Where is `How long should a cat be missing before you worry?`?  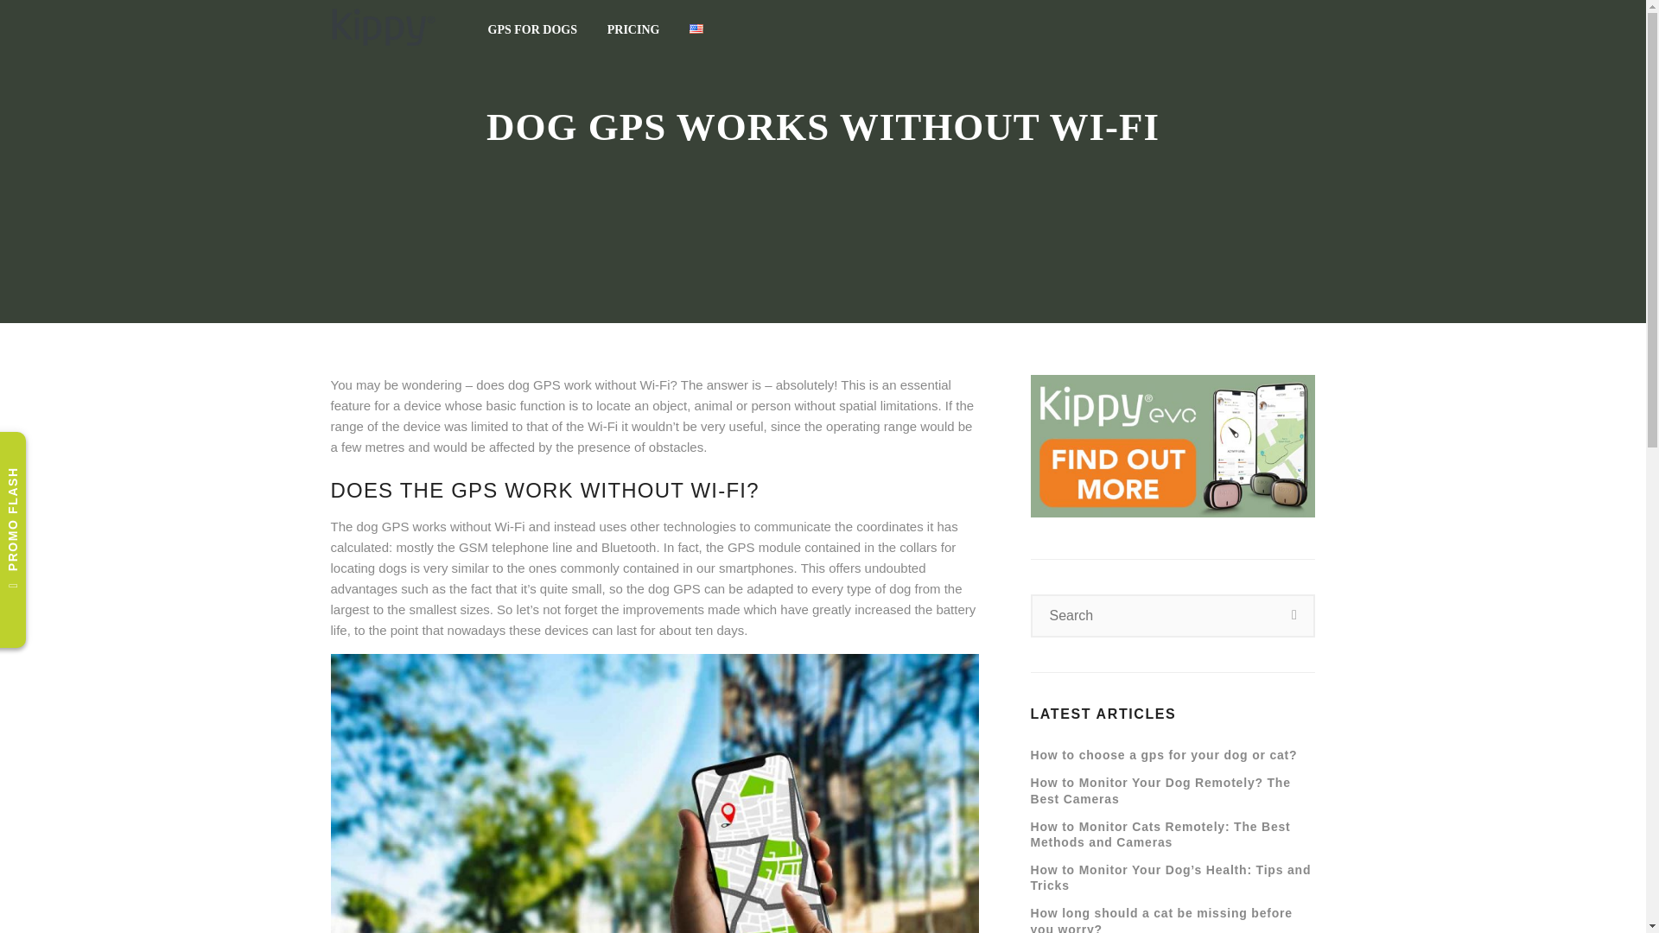 How long should a cat be missing before you worry? is located at coordinates (1160, 835).